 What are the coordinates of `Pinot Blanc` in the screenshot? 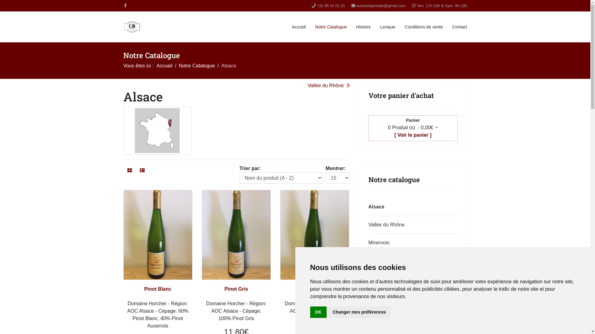 It's located at (157, 235).